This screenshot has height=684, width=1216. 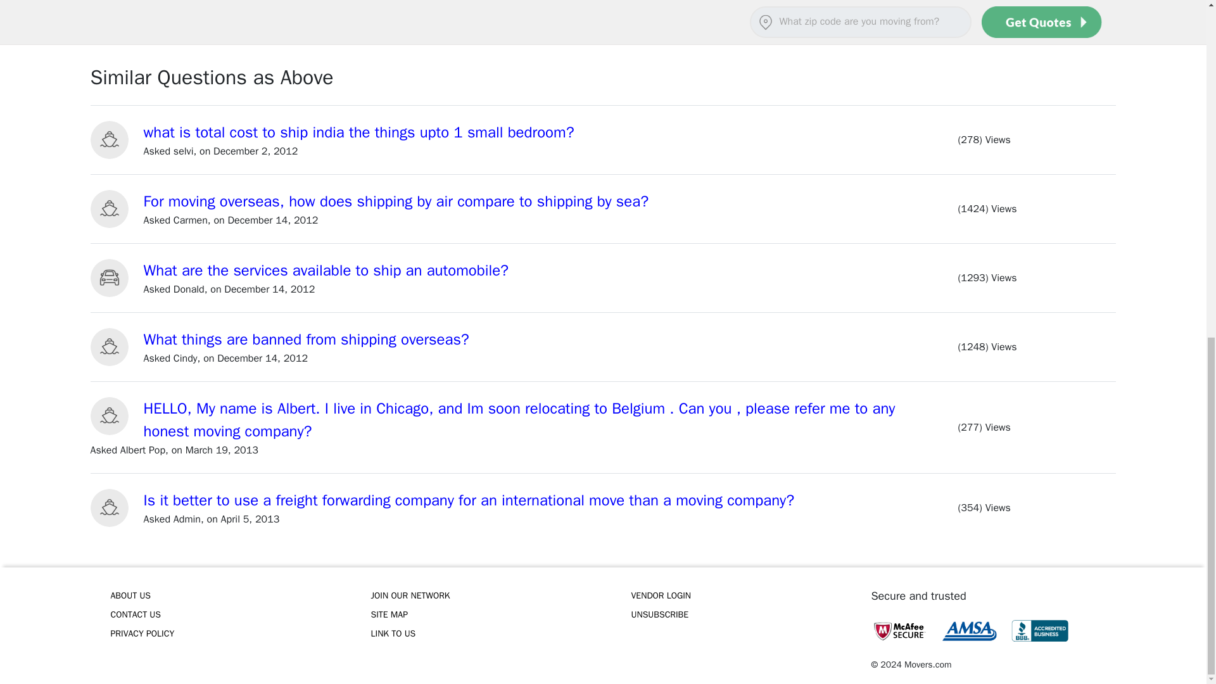 I want to click on UNSUBSCRIBE, so click(x=744, y=614).